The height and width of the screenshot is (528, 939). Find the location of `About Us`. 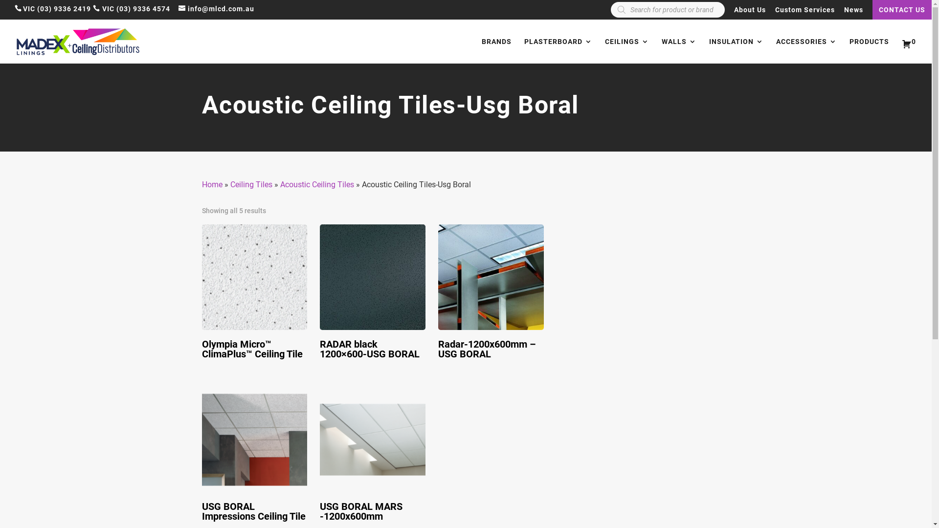

About Us is located at coordinates (750, 13).